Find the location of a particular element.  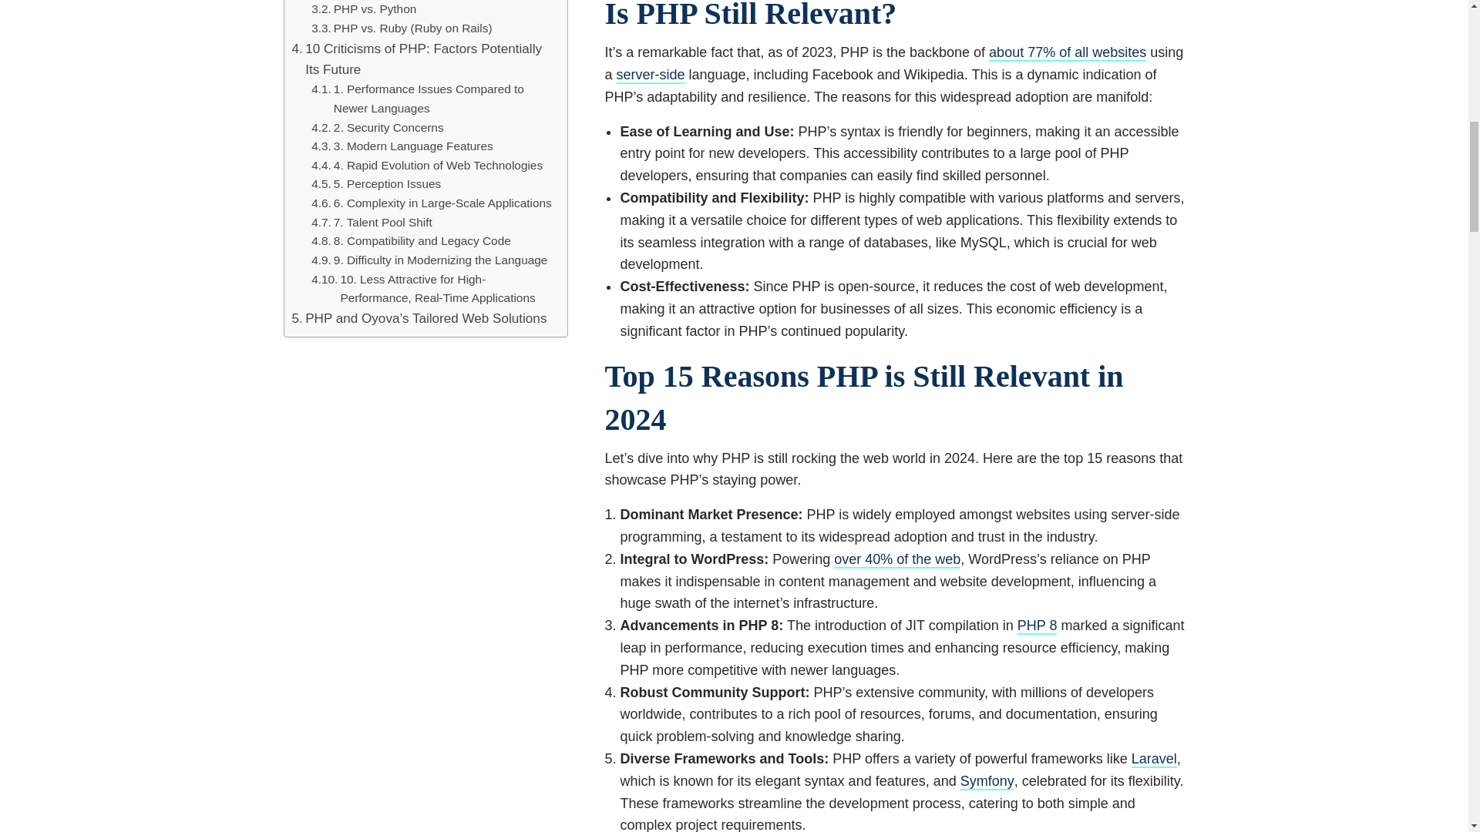

2. Security Concerns is located at coordinates (376, 128).